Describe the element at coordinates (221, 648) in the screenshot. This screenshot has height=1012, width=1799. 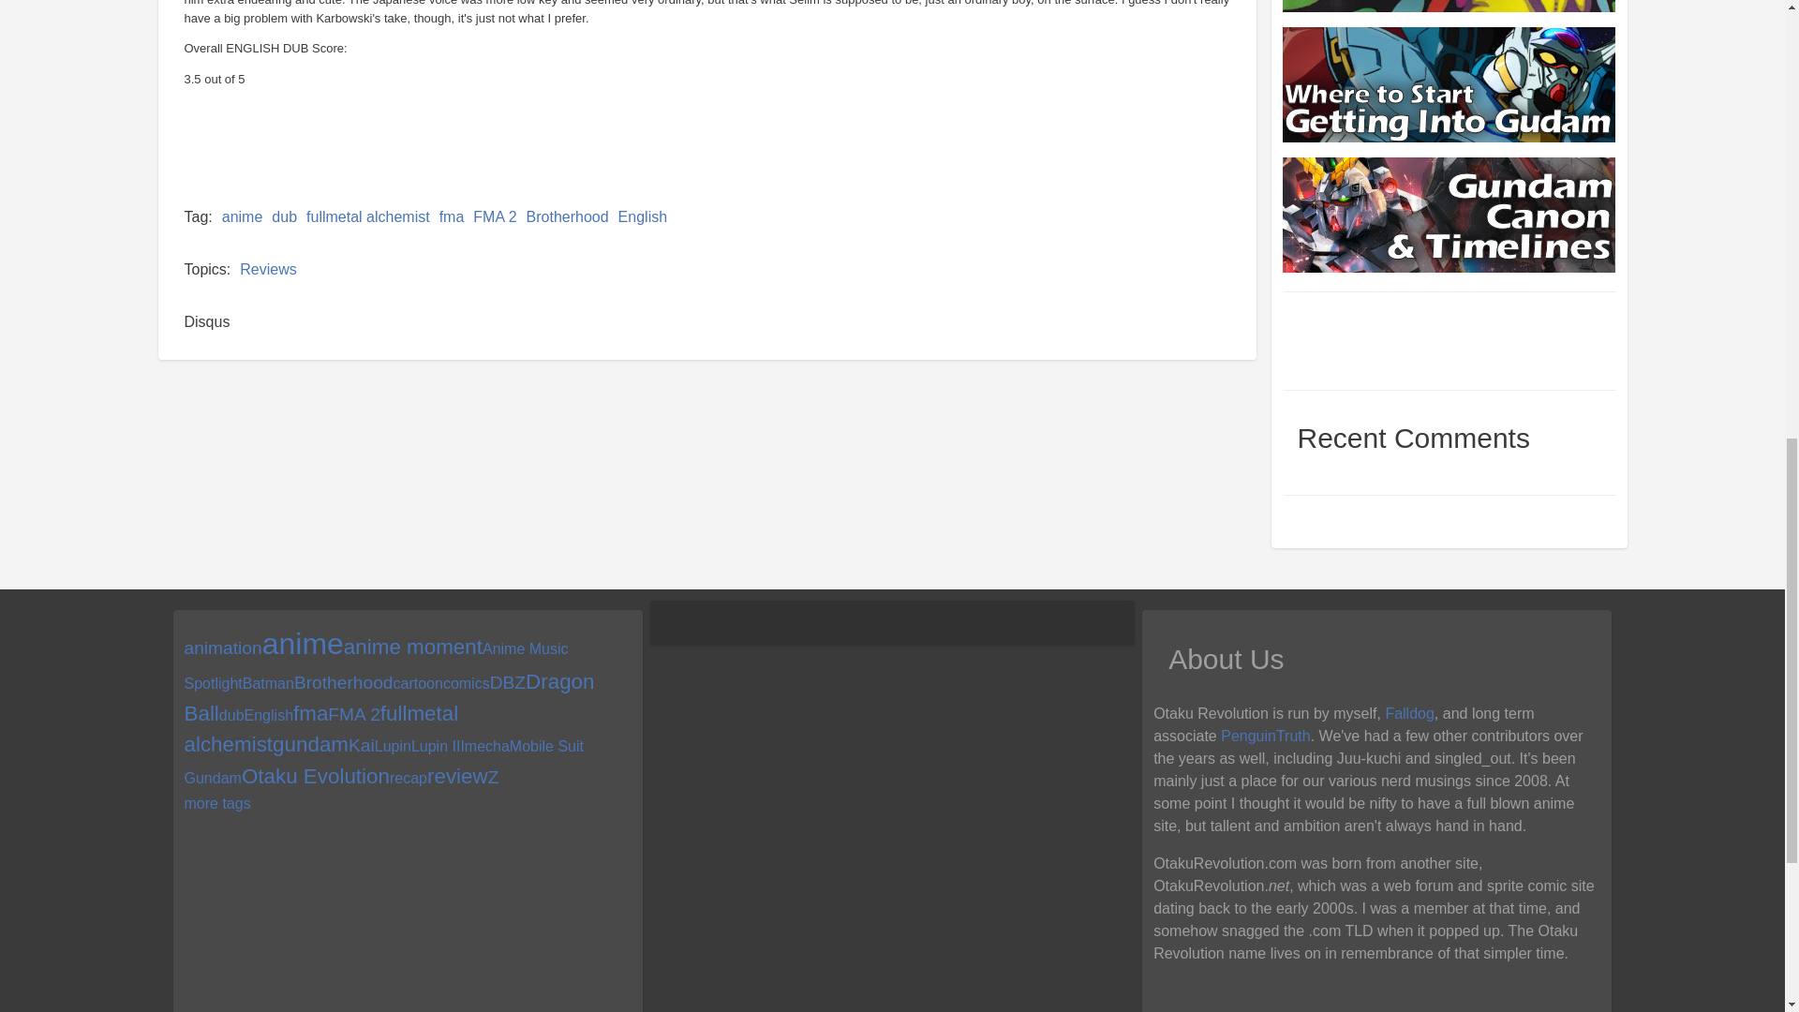
I see `animation` at that location.